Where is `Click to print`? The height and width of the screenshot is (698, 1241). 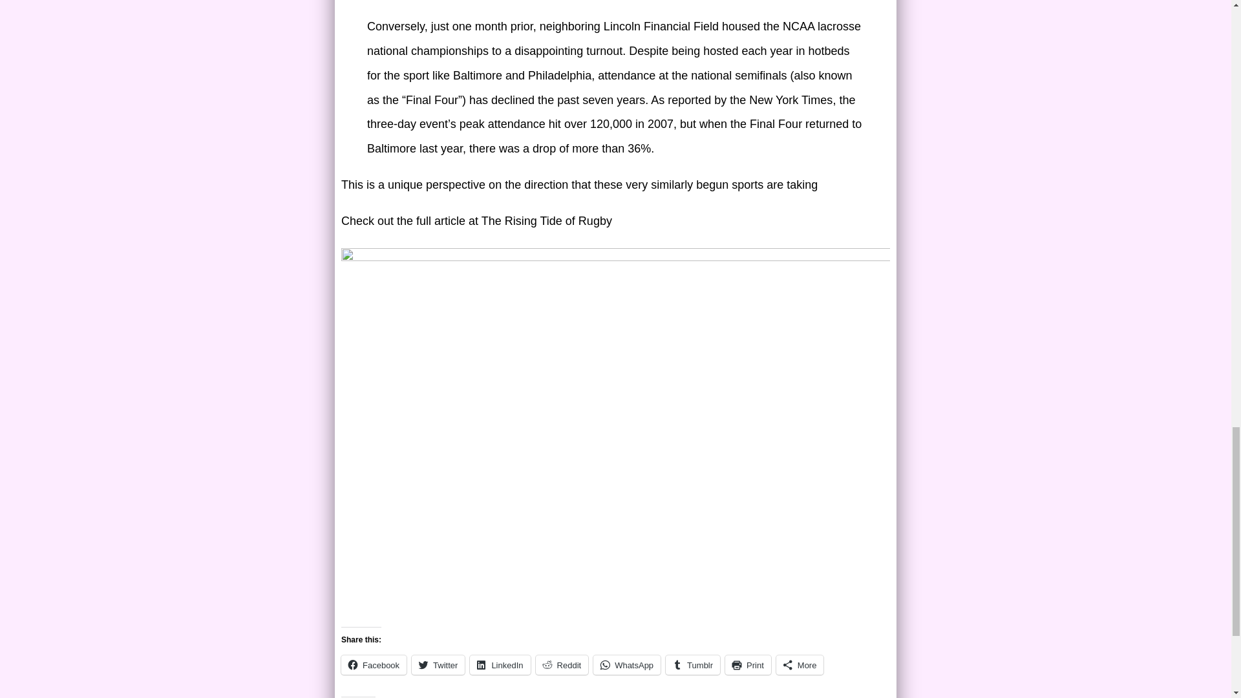 Click to print is located at coordinates (747, 665).